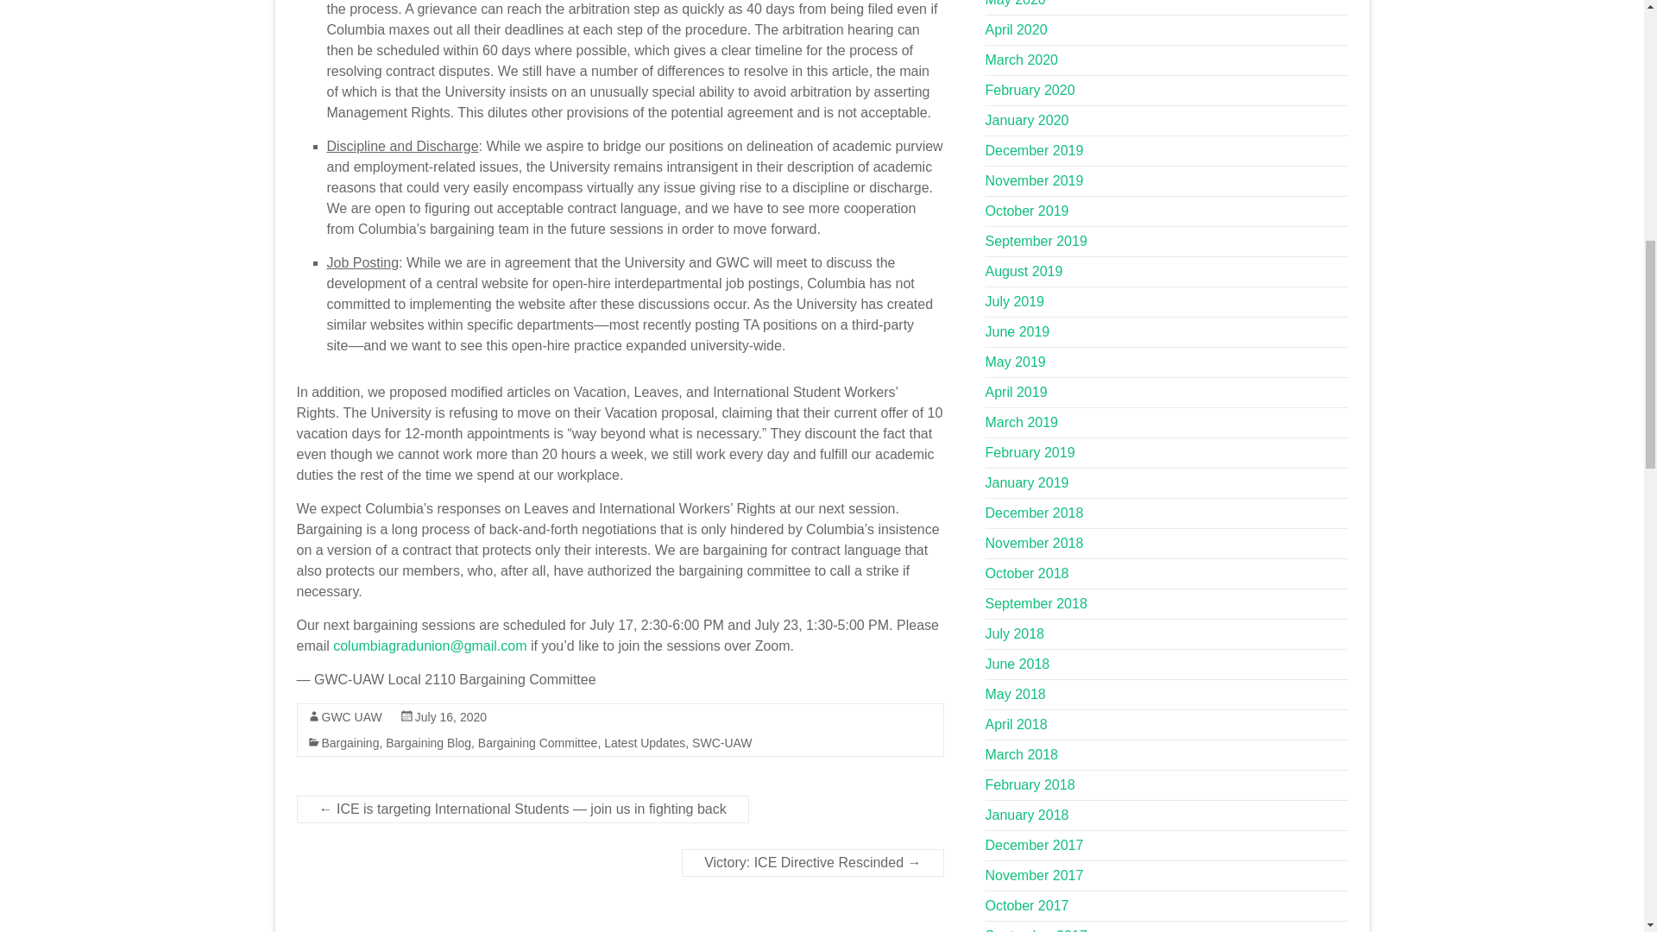  What do you see at coordinates (450, 716) in the screenshot?
I see `July 16, 2020` at bounding box center [450, 716].